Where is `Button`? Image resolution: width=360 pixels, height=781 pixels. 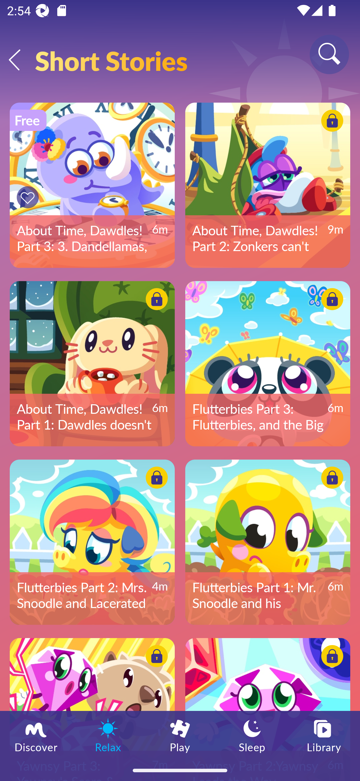
Button is located at coordinates (331, 658).